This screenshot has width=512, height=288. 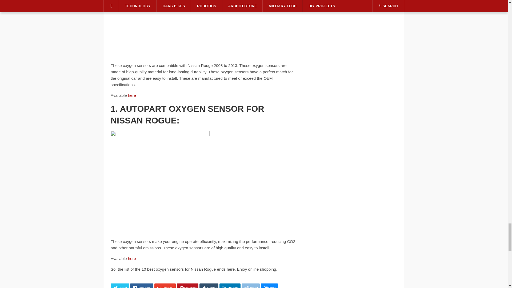 What do you see at coordinates (132, 259) in the screenshot?
I see `here` at bounding box center [132, 259].